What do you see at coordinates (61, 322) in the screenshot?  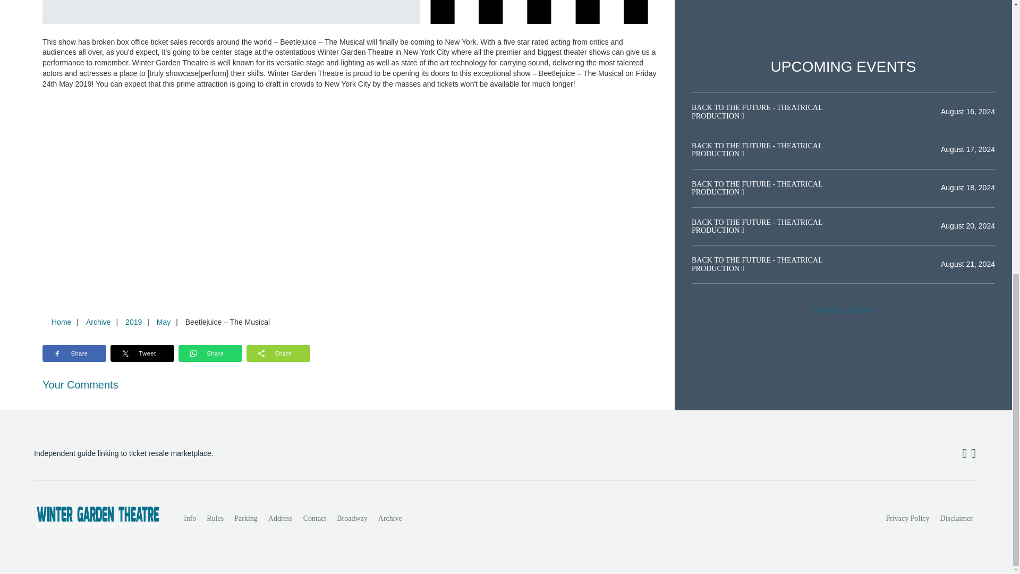 I see `Home` at bounding box center [61, 322].